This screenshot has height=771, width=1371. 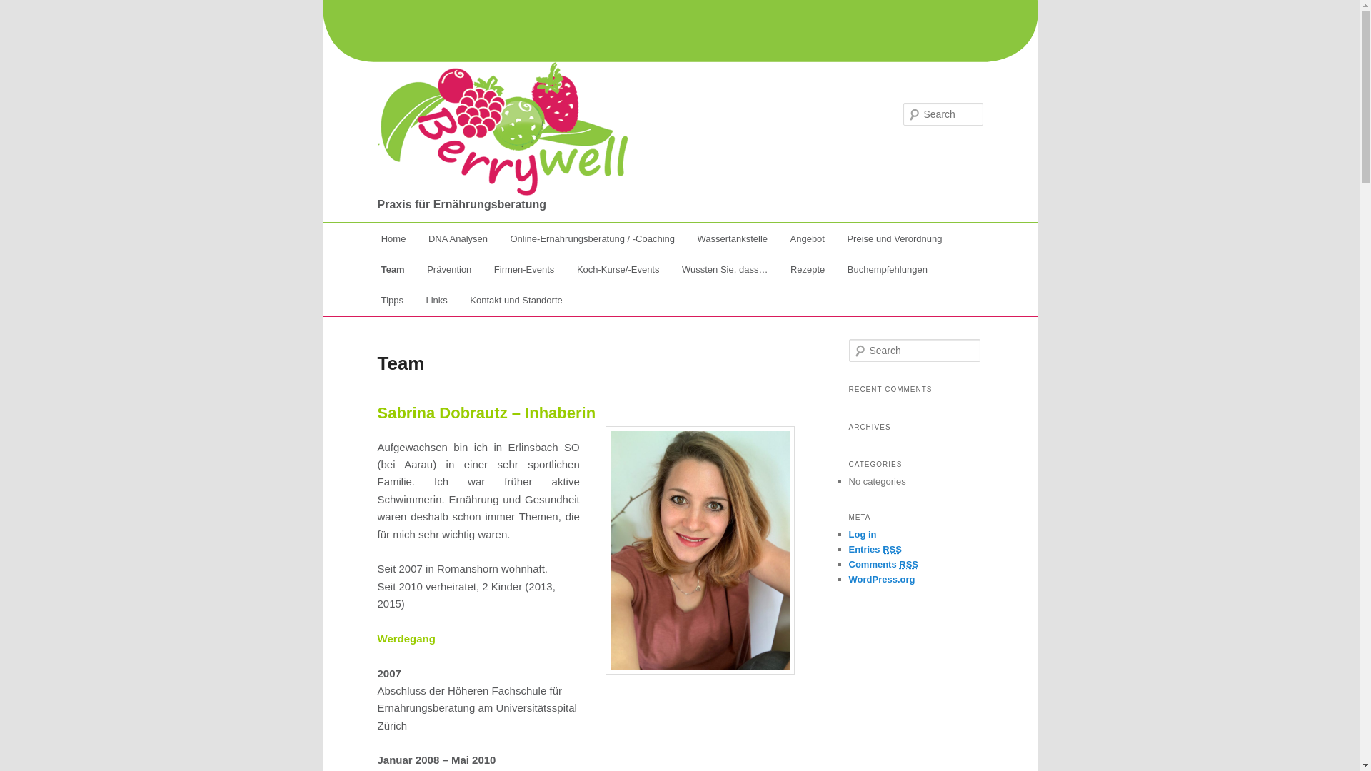 What do you see at coordinates (458, 238) in the screenshot?
I see `DNA Analysen` at bounding box center [458, 238].